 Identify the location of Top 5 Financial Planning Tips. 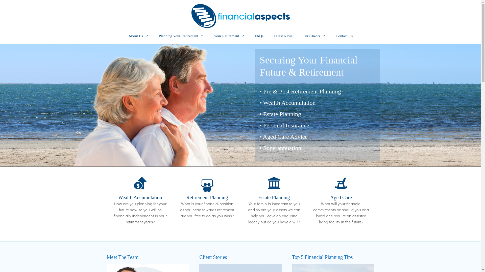
(322, 257).